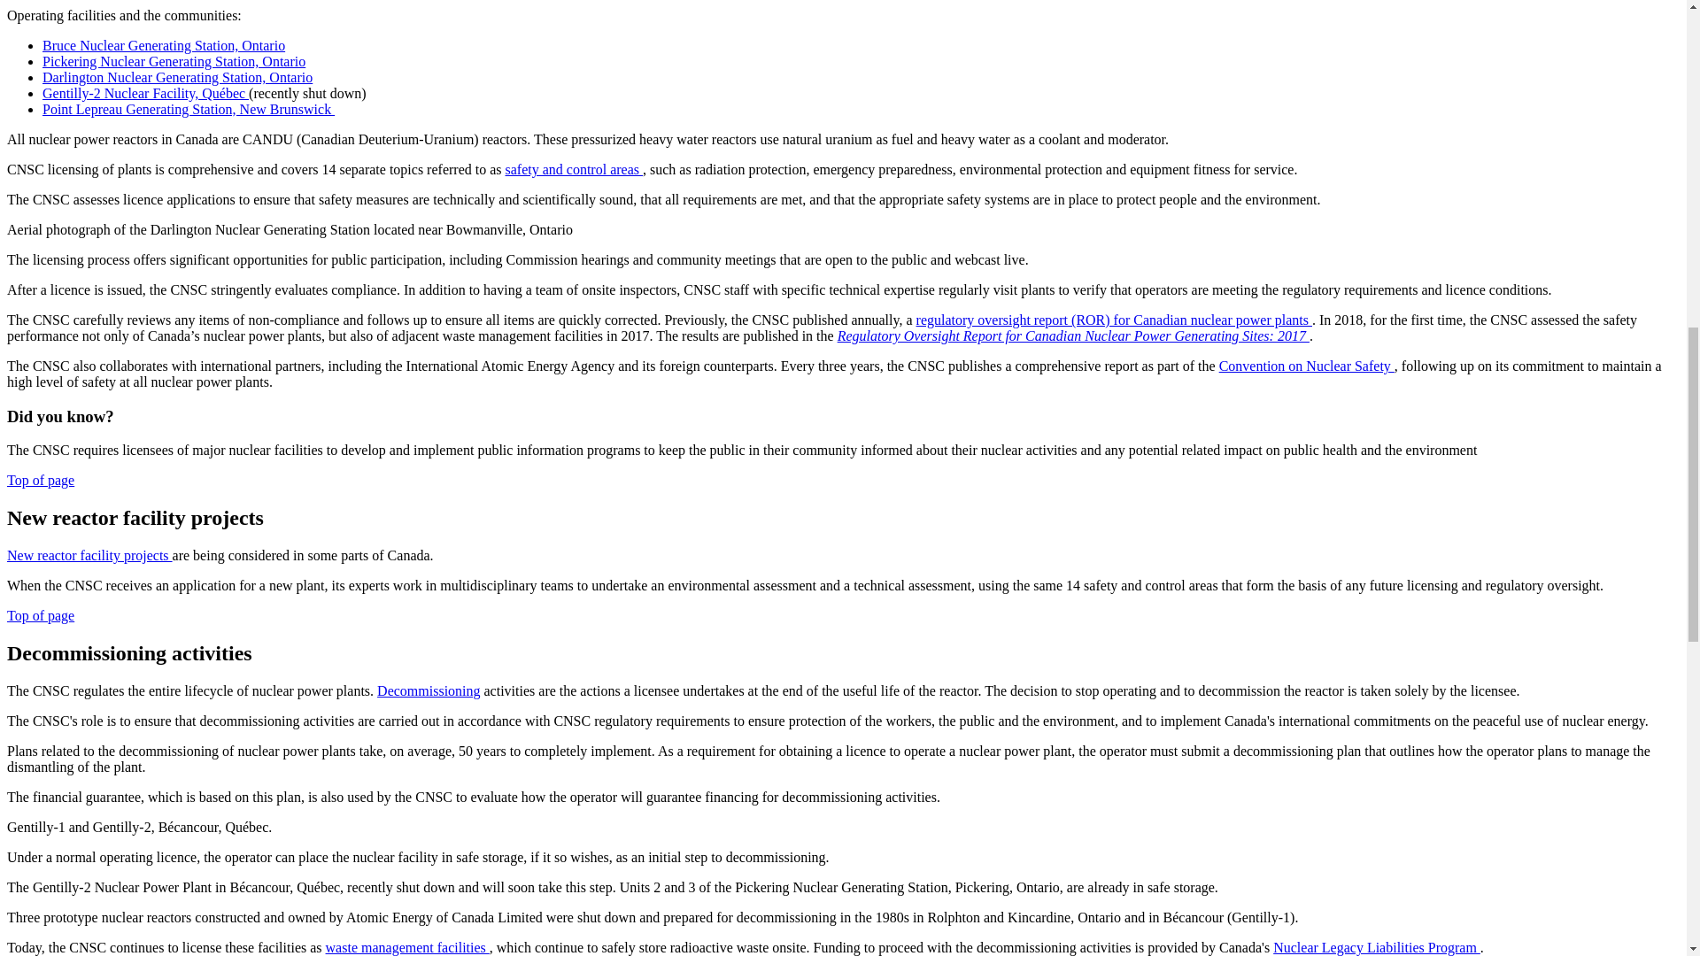  Describe the element at coordinates (177, 77) in the screenshot. I see `Darlington Nuclear Generating Station, Ontario` at that location.